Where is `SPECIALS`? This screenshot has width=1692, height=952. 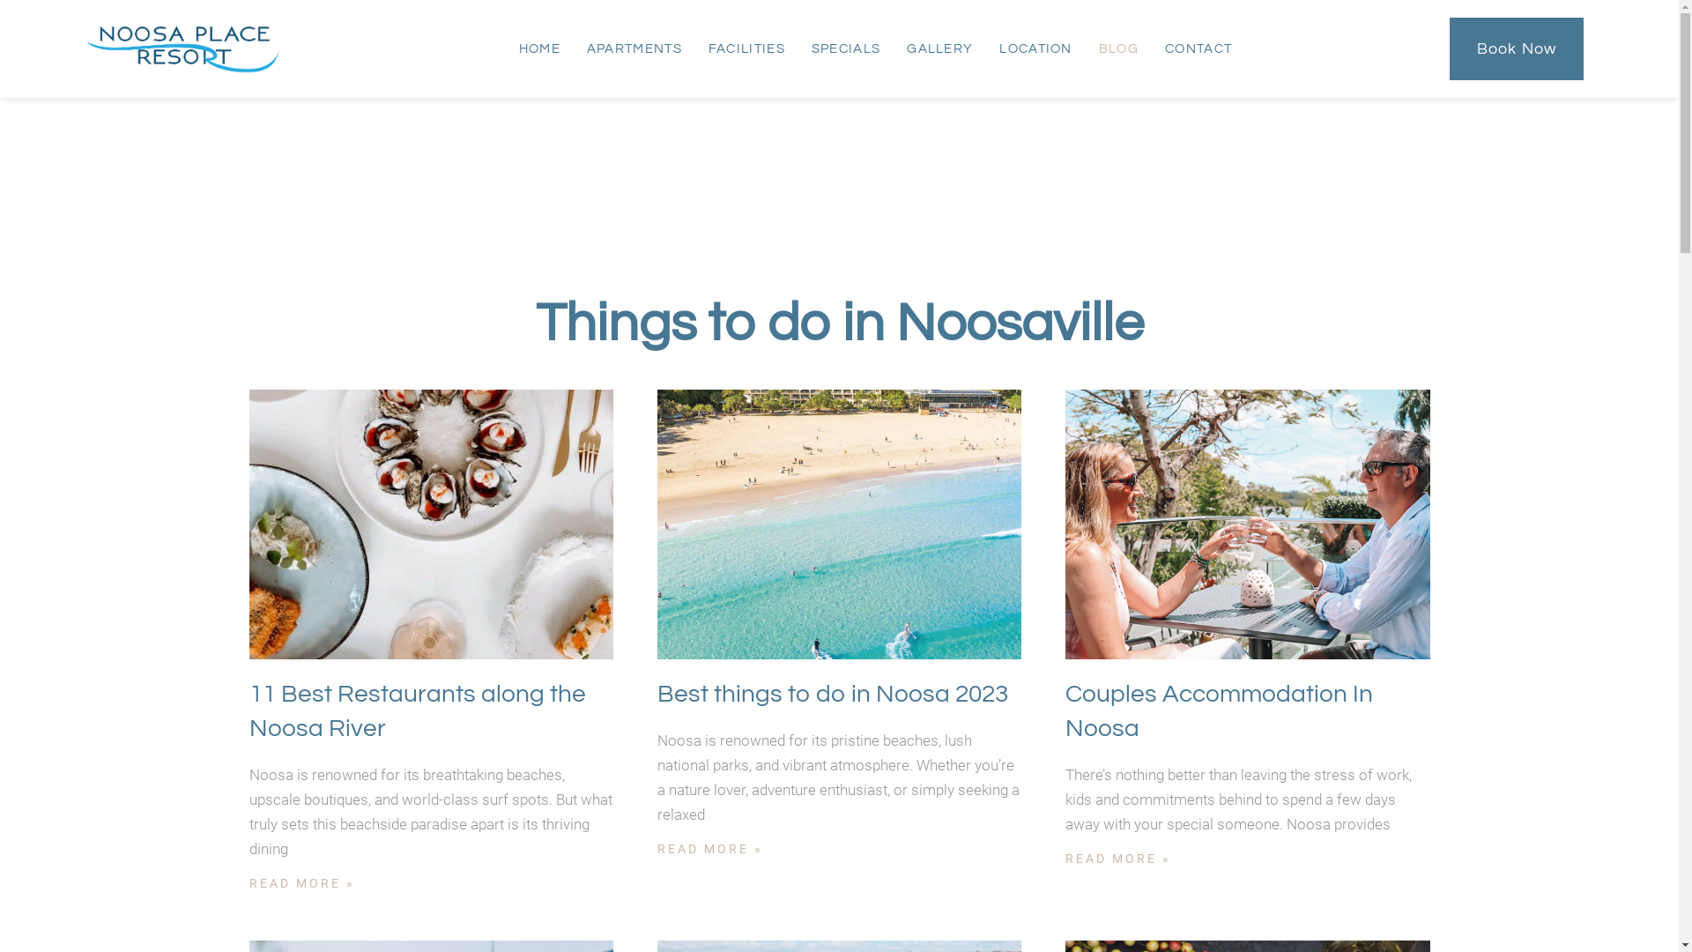
SPECIALS is located at coordinates (846, 48).